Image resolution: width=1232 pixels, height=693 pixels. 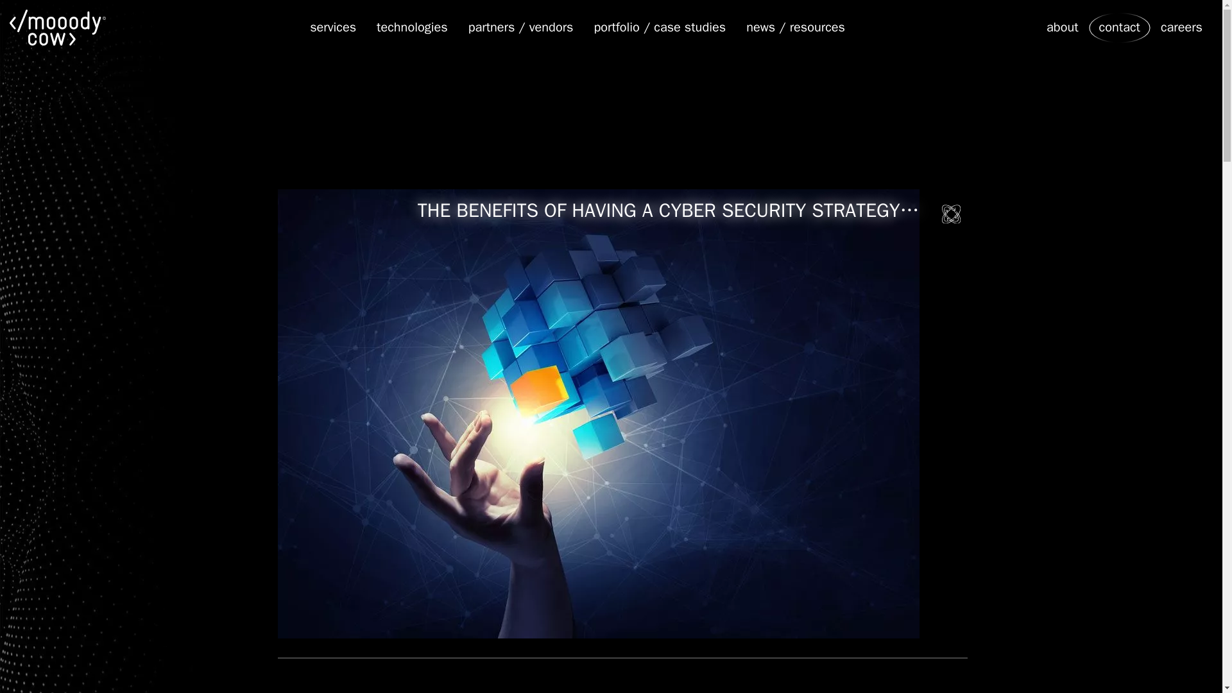 What do you see at coordinates (1181, 27) in the screenshot?
I see `careers` at bounding box center [1181, 27].